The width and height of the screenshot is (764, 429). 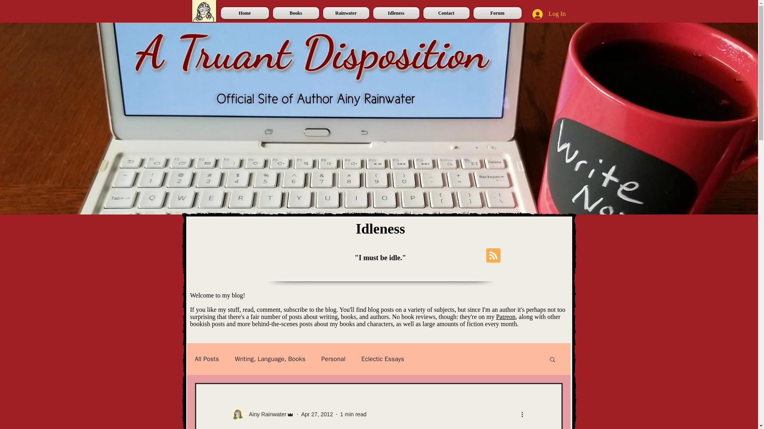 What do you see at coordinates (295, 13) in the screenshot?
I see `Books` at bounding box center [295, 13].